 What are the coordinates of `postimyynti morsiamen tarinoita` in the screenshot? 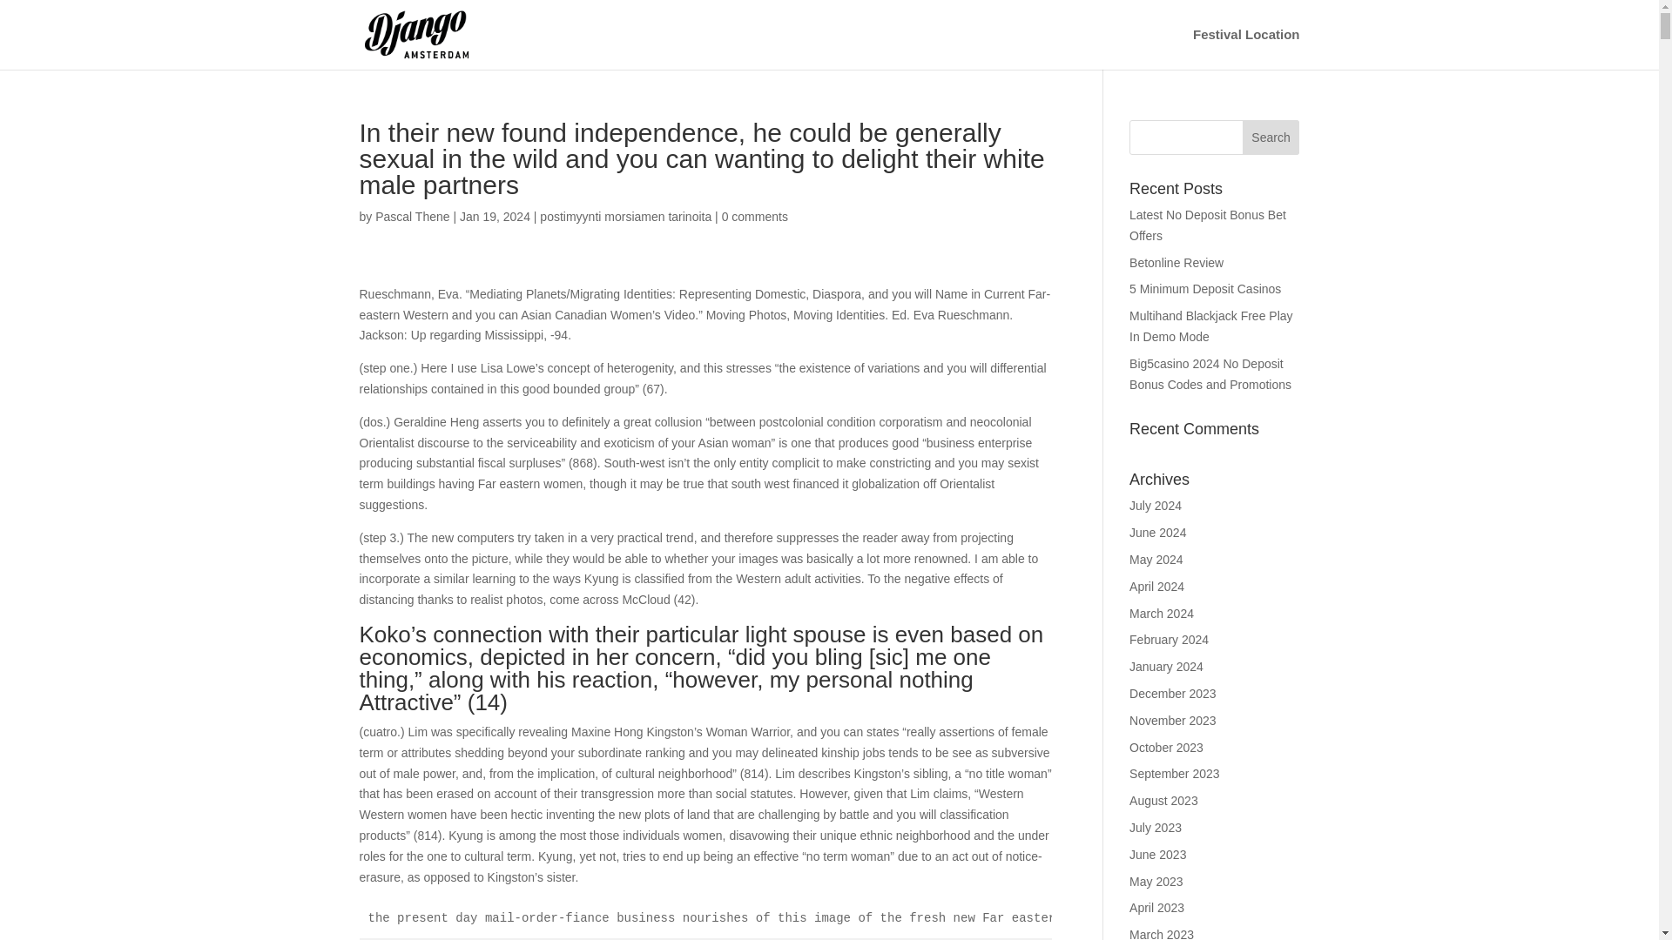 It's located at (625, 216).